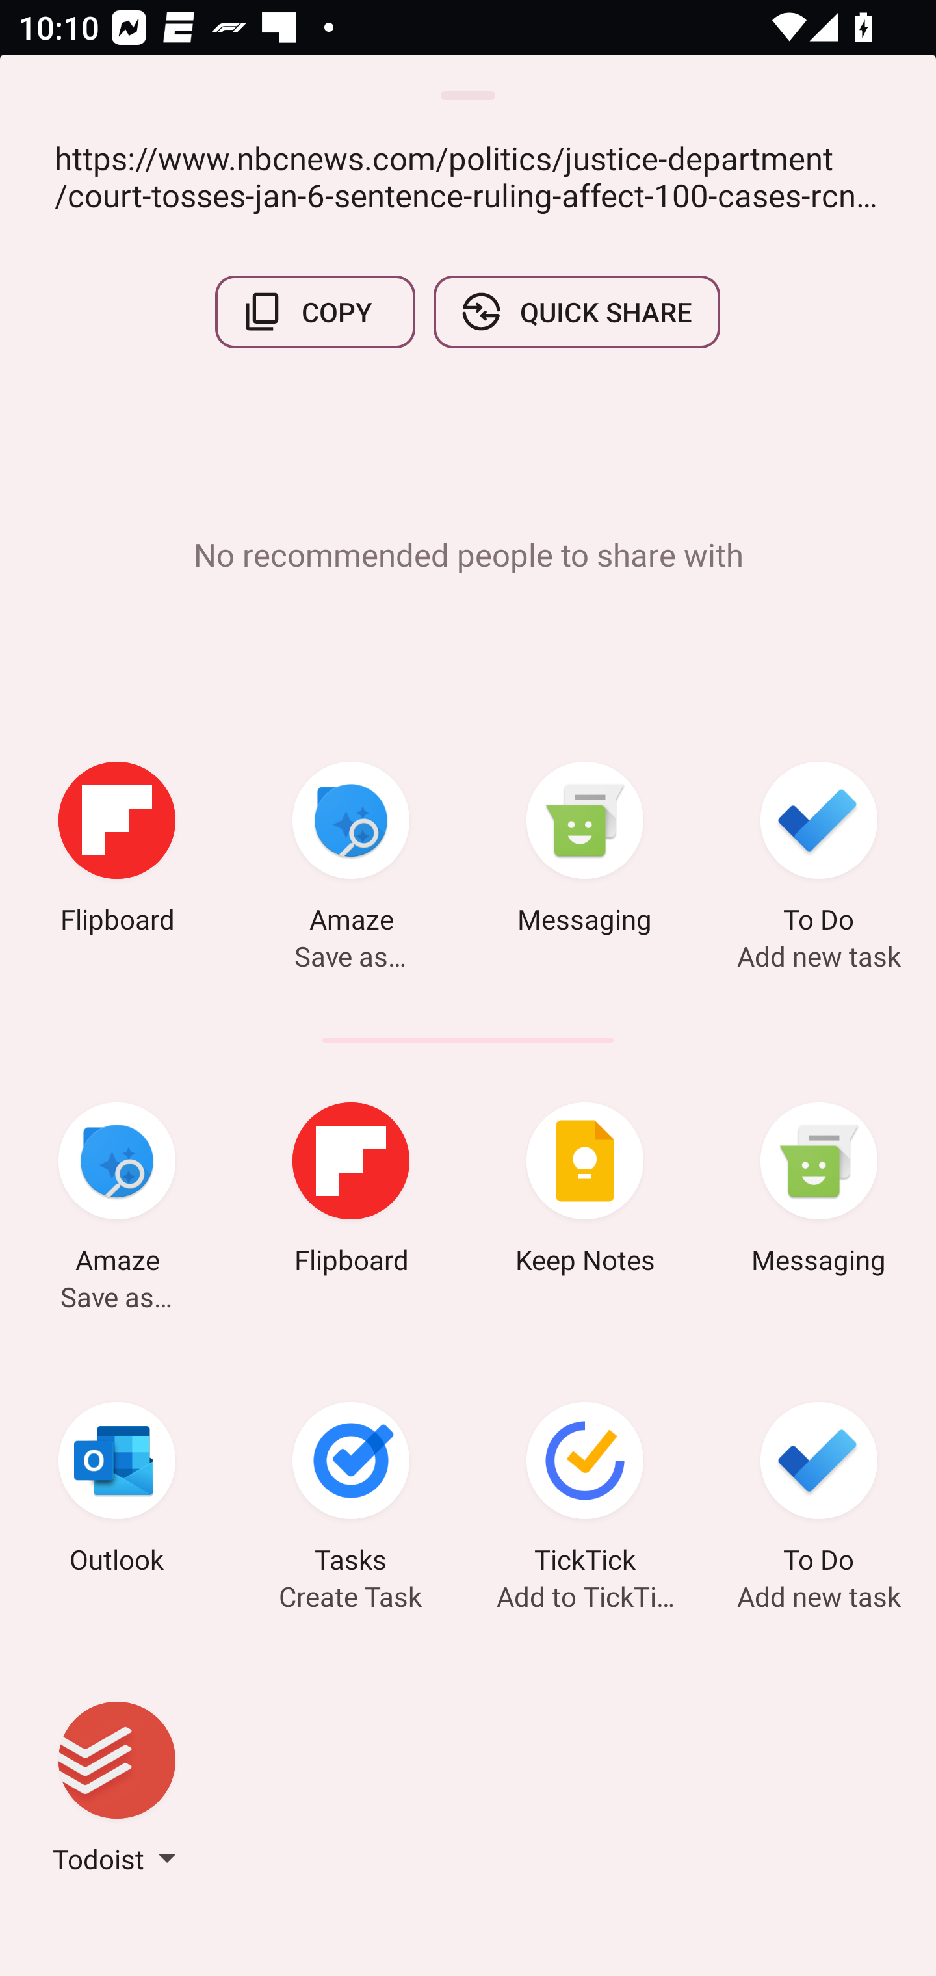  What do you see at coordinates (585, 1192) in the screenshot?
I see `Keep Notes` at bounding box center [585, 1192].